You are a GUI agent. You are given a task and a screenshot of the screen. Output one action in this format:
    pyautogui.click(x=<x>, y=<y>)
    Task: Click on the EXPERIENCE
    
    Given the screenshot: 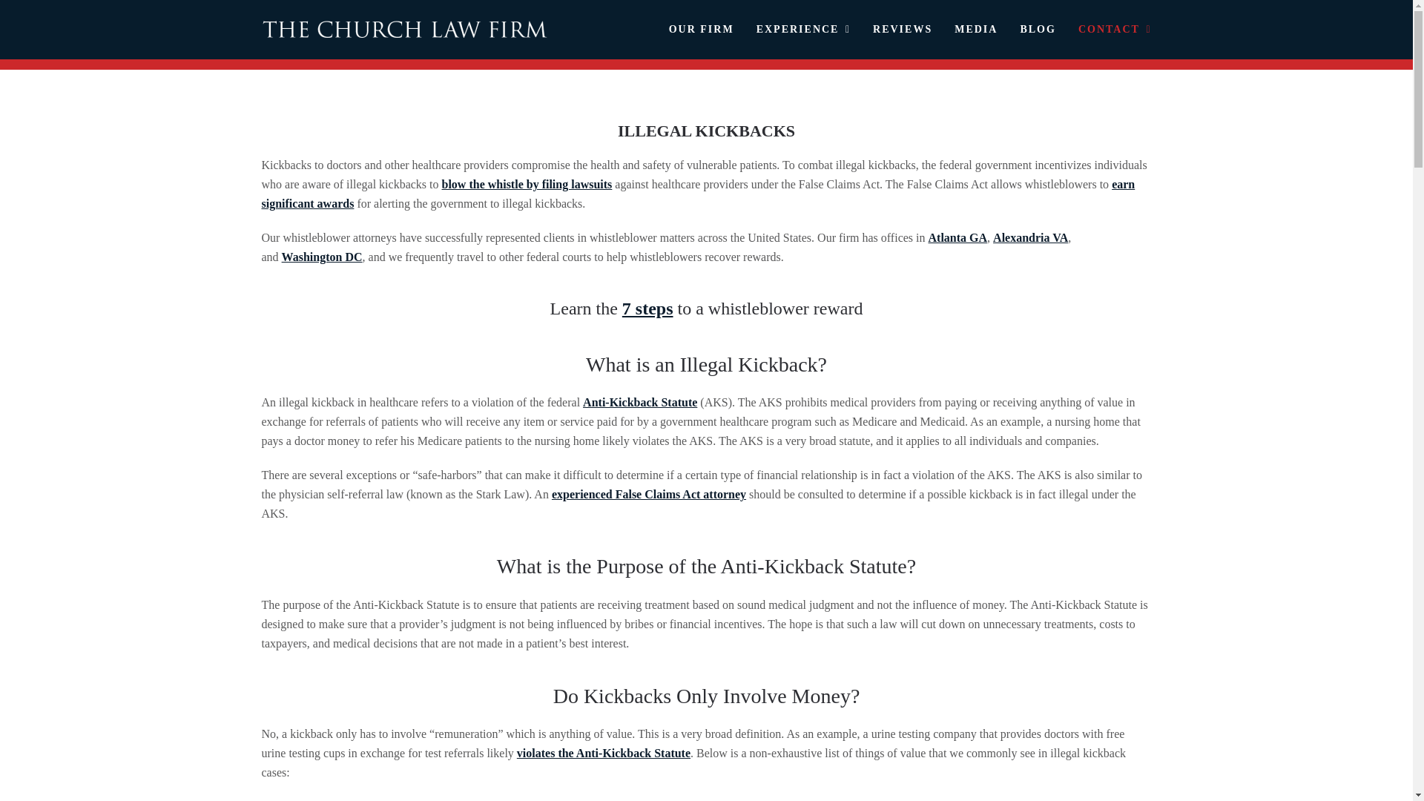 What is the action you would take?
    pyautogui.click(x=802, y=30)
    